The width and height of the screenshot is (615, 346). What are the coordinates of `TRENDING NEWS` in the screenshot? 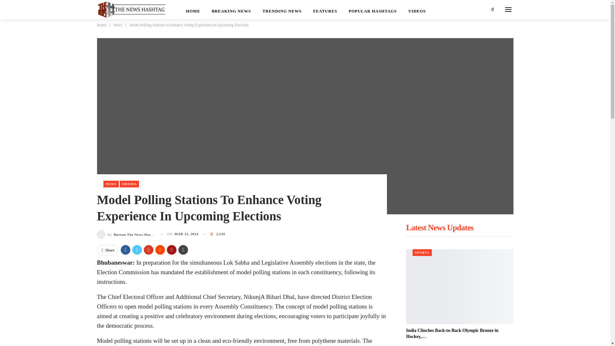 It's located at (282, 10).